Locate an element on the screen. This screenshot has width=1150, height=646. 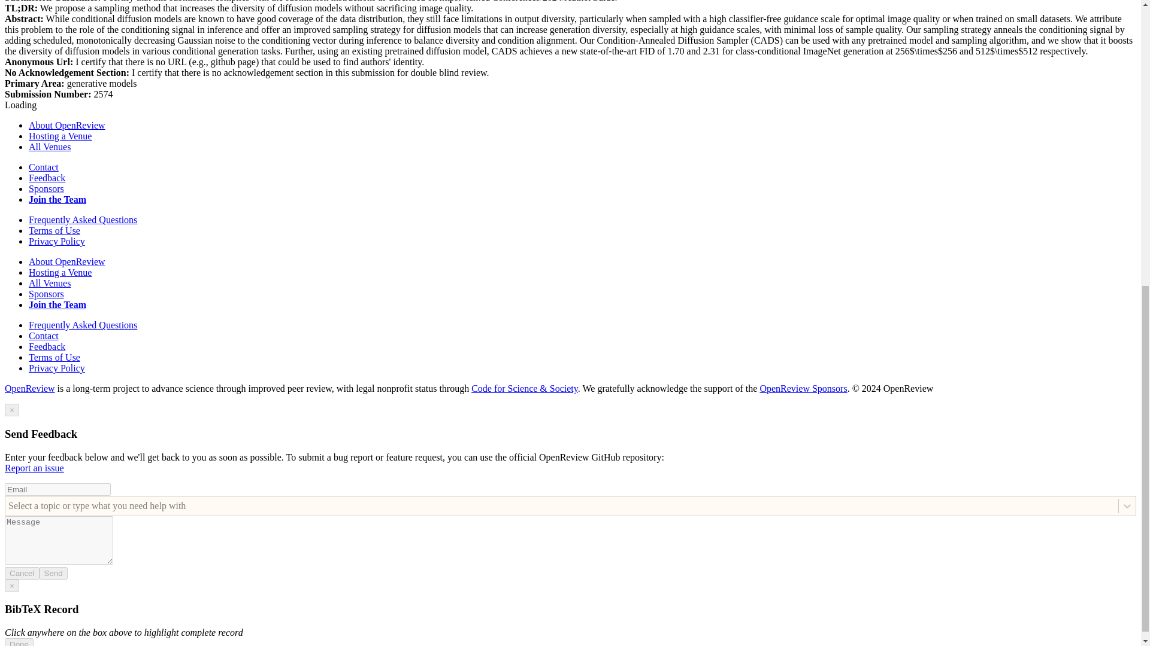
Terms of Use is located at coordinates (55, 356).